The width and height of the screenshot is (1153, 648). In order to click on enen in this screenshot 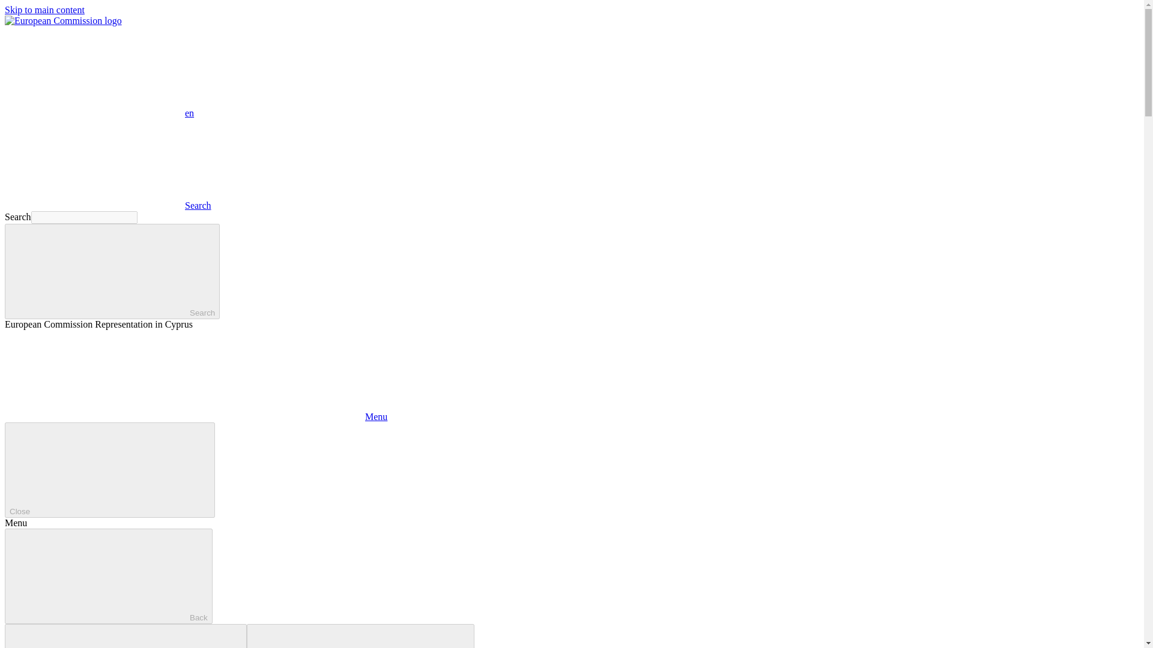, I will do `click(98, 113)`.